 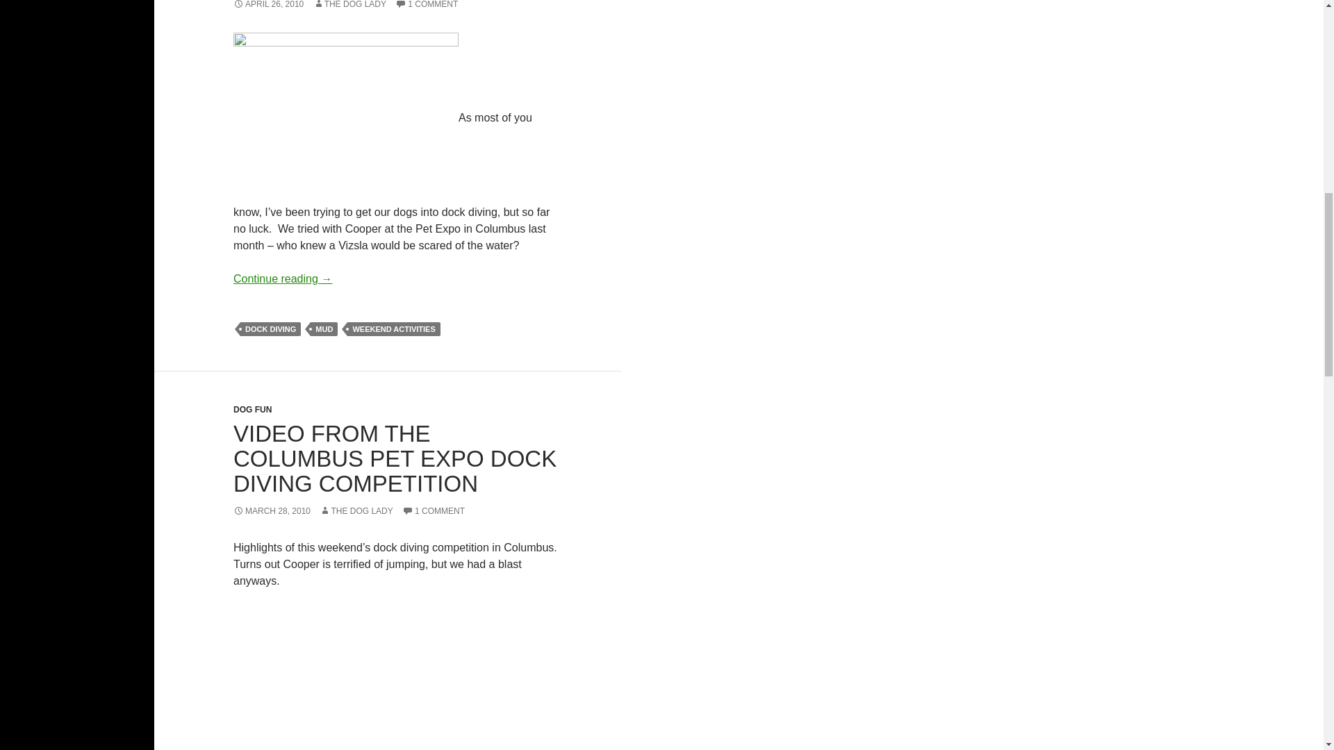 I want to click on swimming golden, so click(x=346, y=118).